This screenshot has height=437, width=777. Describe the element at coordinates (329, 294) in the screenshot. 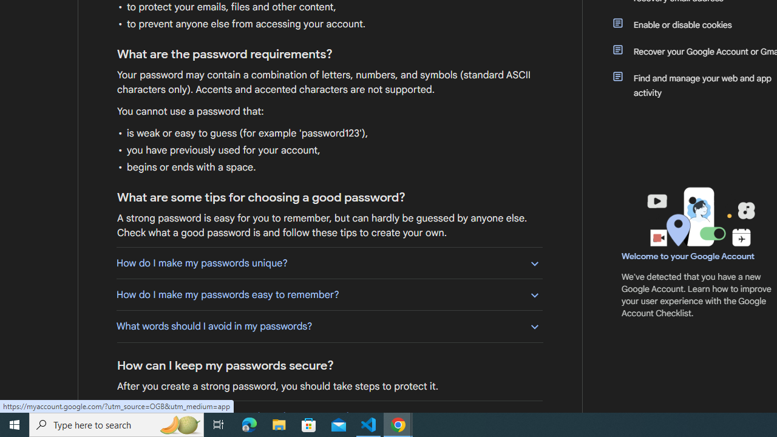

I see `How do I make my passwords easy to remember?` at that location.